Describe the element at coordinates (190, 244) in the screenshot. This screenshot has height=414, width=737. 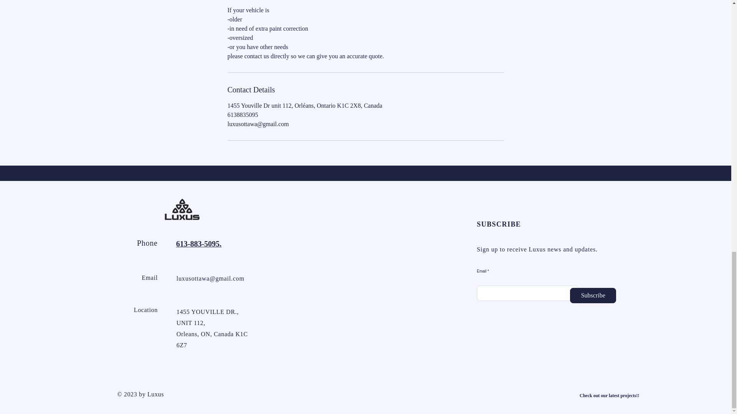
I see `613-883-` at that location.